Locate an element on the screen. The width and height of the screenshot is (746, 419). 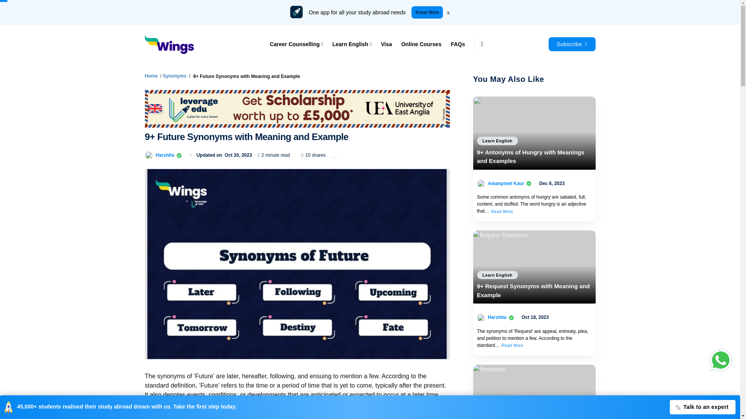
Learn English is located at coordinates (351, 44).